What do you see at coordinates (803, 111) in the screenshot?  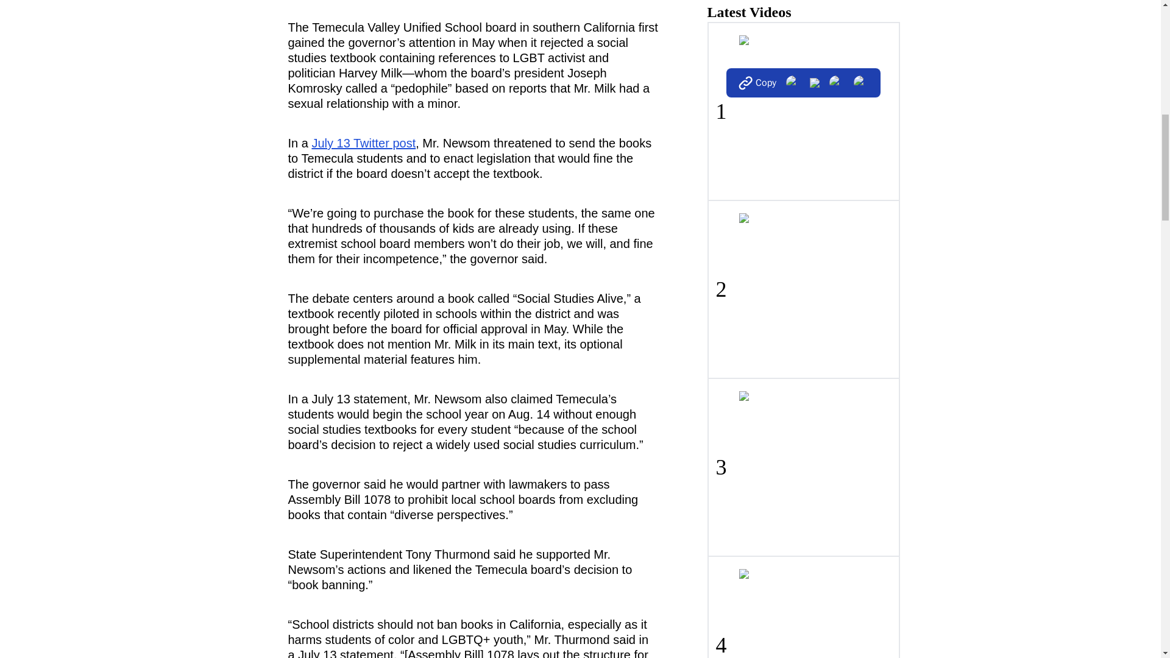 I see `1` at bounding box center [803, 111].